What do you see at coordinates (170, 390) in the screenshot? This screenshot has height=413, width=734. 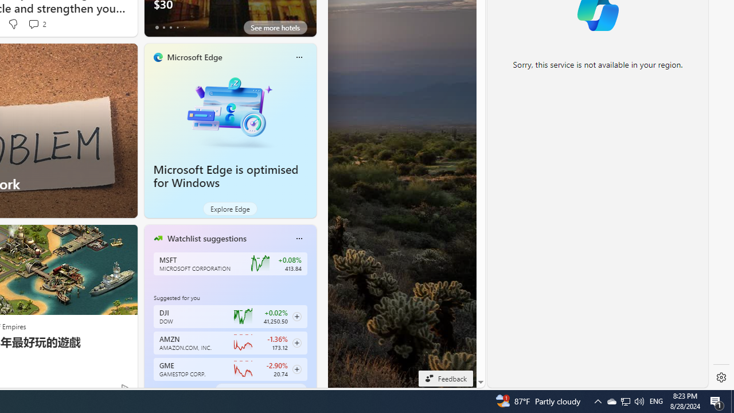 I see `tab-2` at bounding box center [170, 390].